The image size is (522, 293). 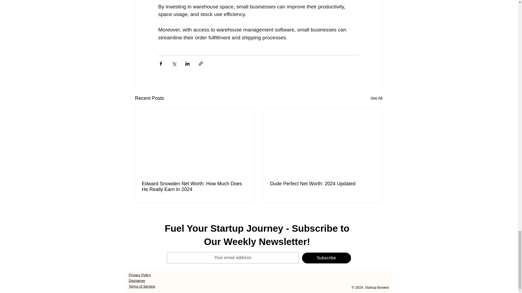 What do you see at coordinates (326, 258) in the screenshot?
I see `Subscribe` at bounding box center [326, 258].